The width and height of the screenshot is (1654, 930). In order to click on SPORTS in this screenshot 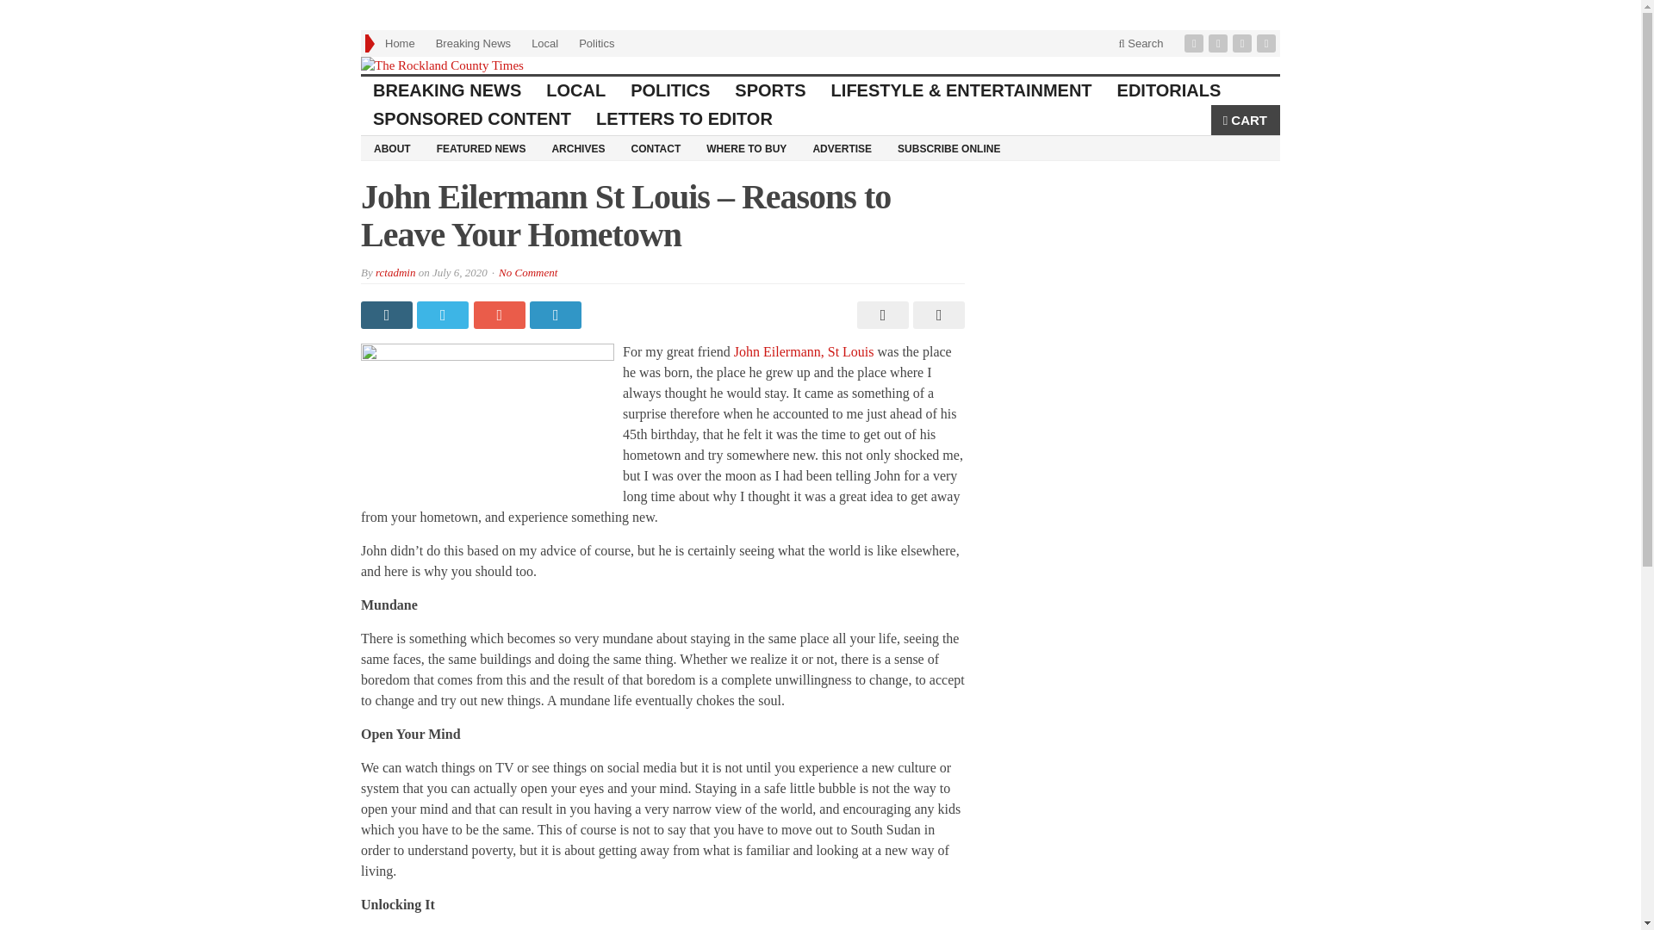, I will do `click(770, 90)`.